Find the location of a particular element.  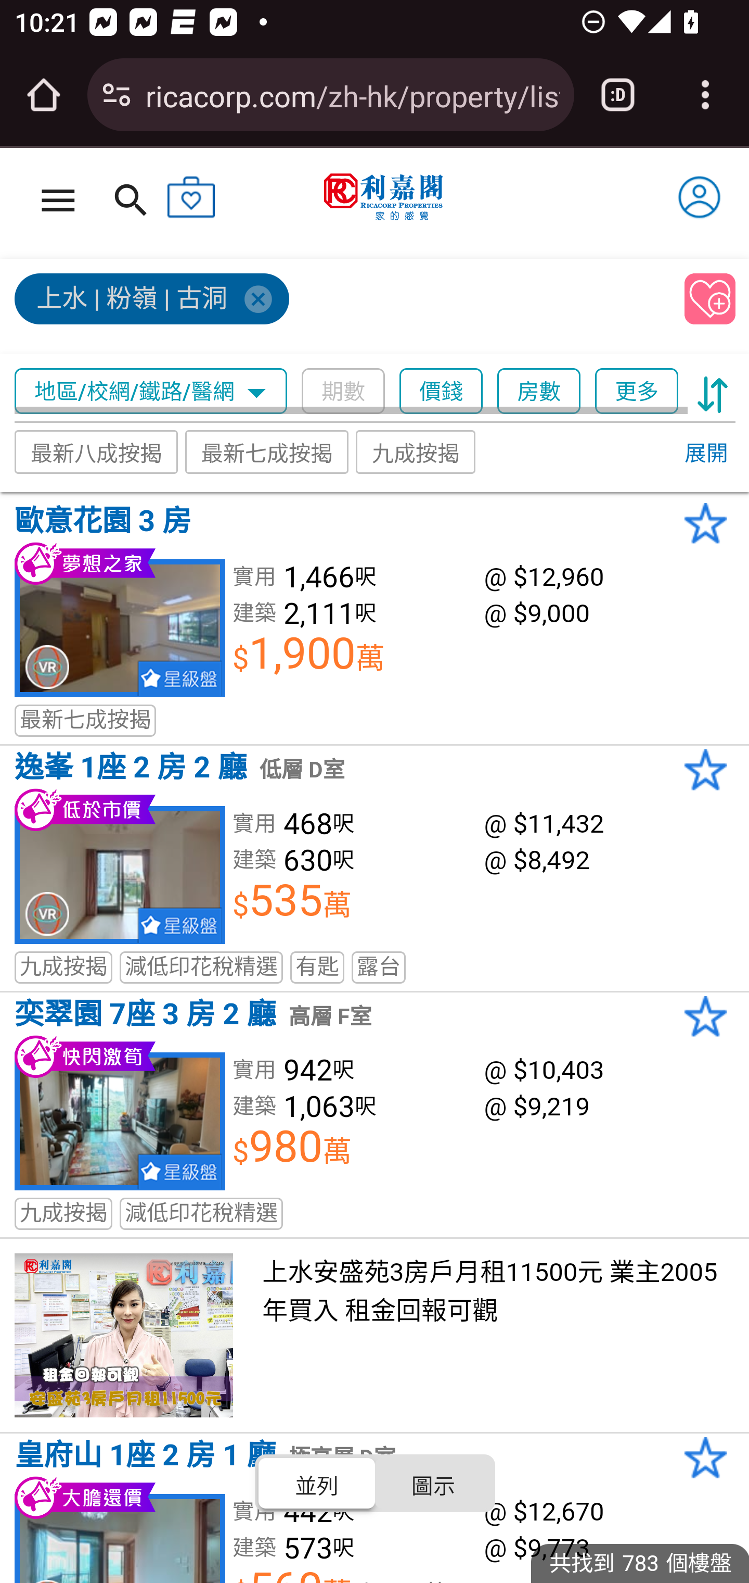

圖示 is located at coordinates (433, 1482).